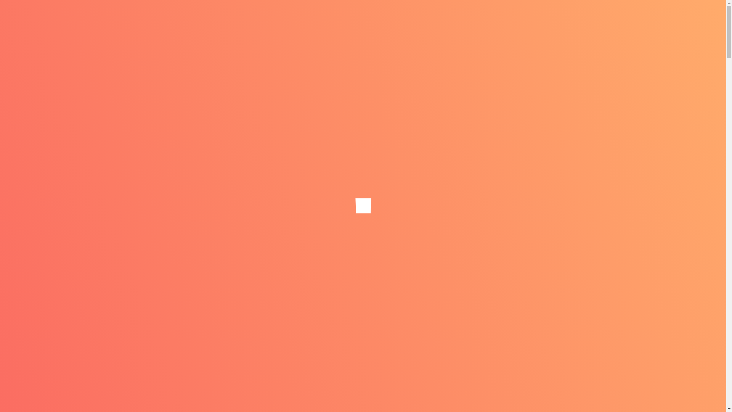  Describe the element at coordinates (500, 31) in the screenshot. I see `SOLUTION` at that location.